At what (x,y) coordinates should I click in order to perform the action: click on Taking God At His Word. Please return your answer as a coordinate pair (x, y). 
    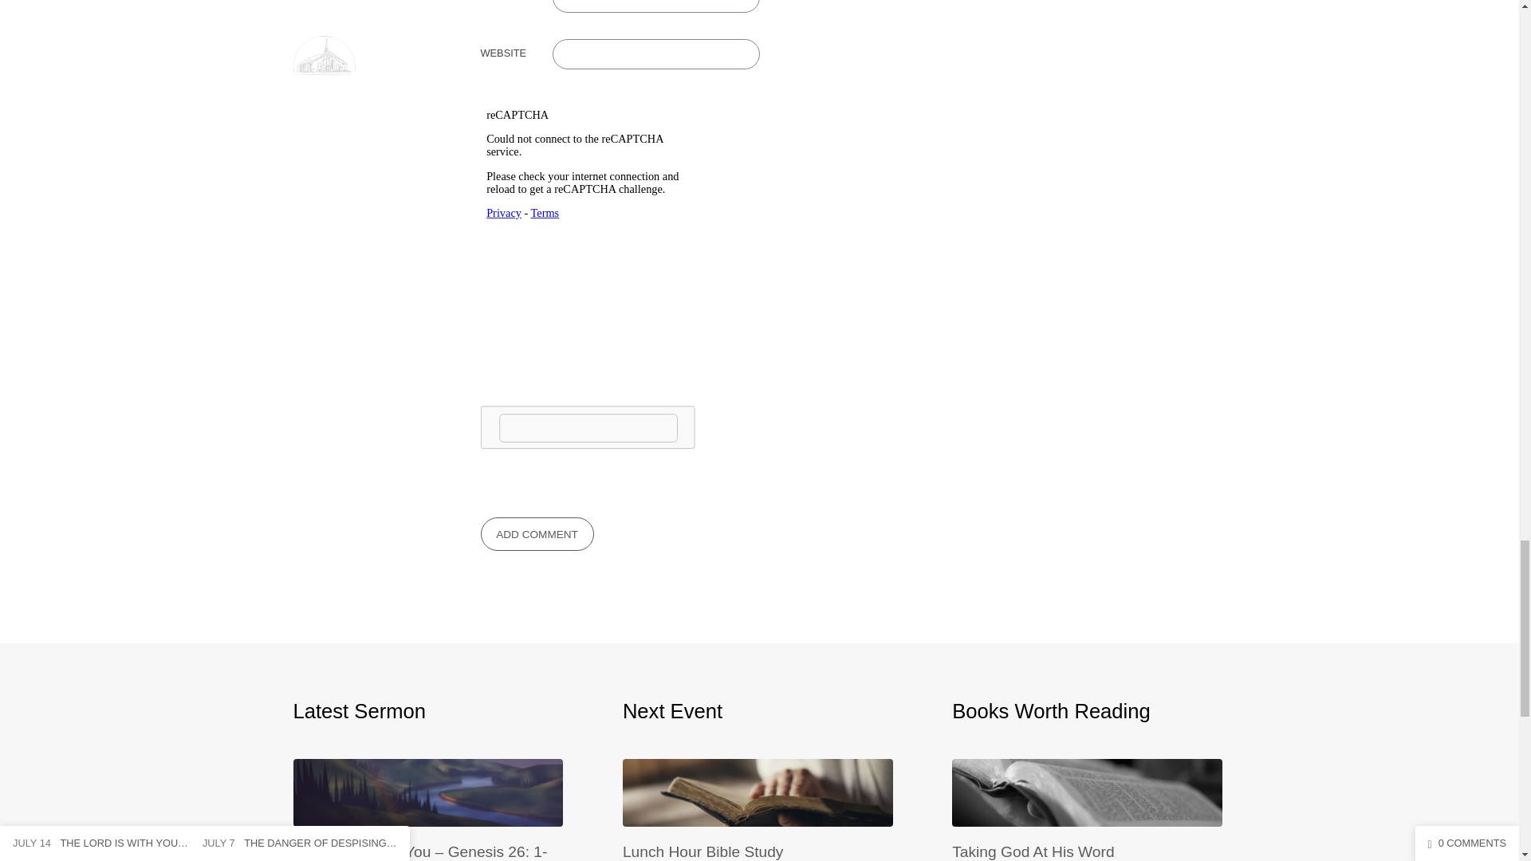
    Looking at the image, I should click on (1087, 815).